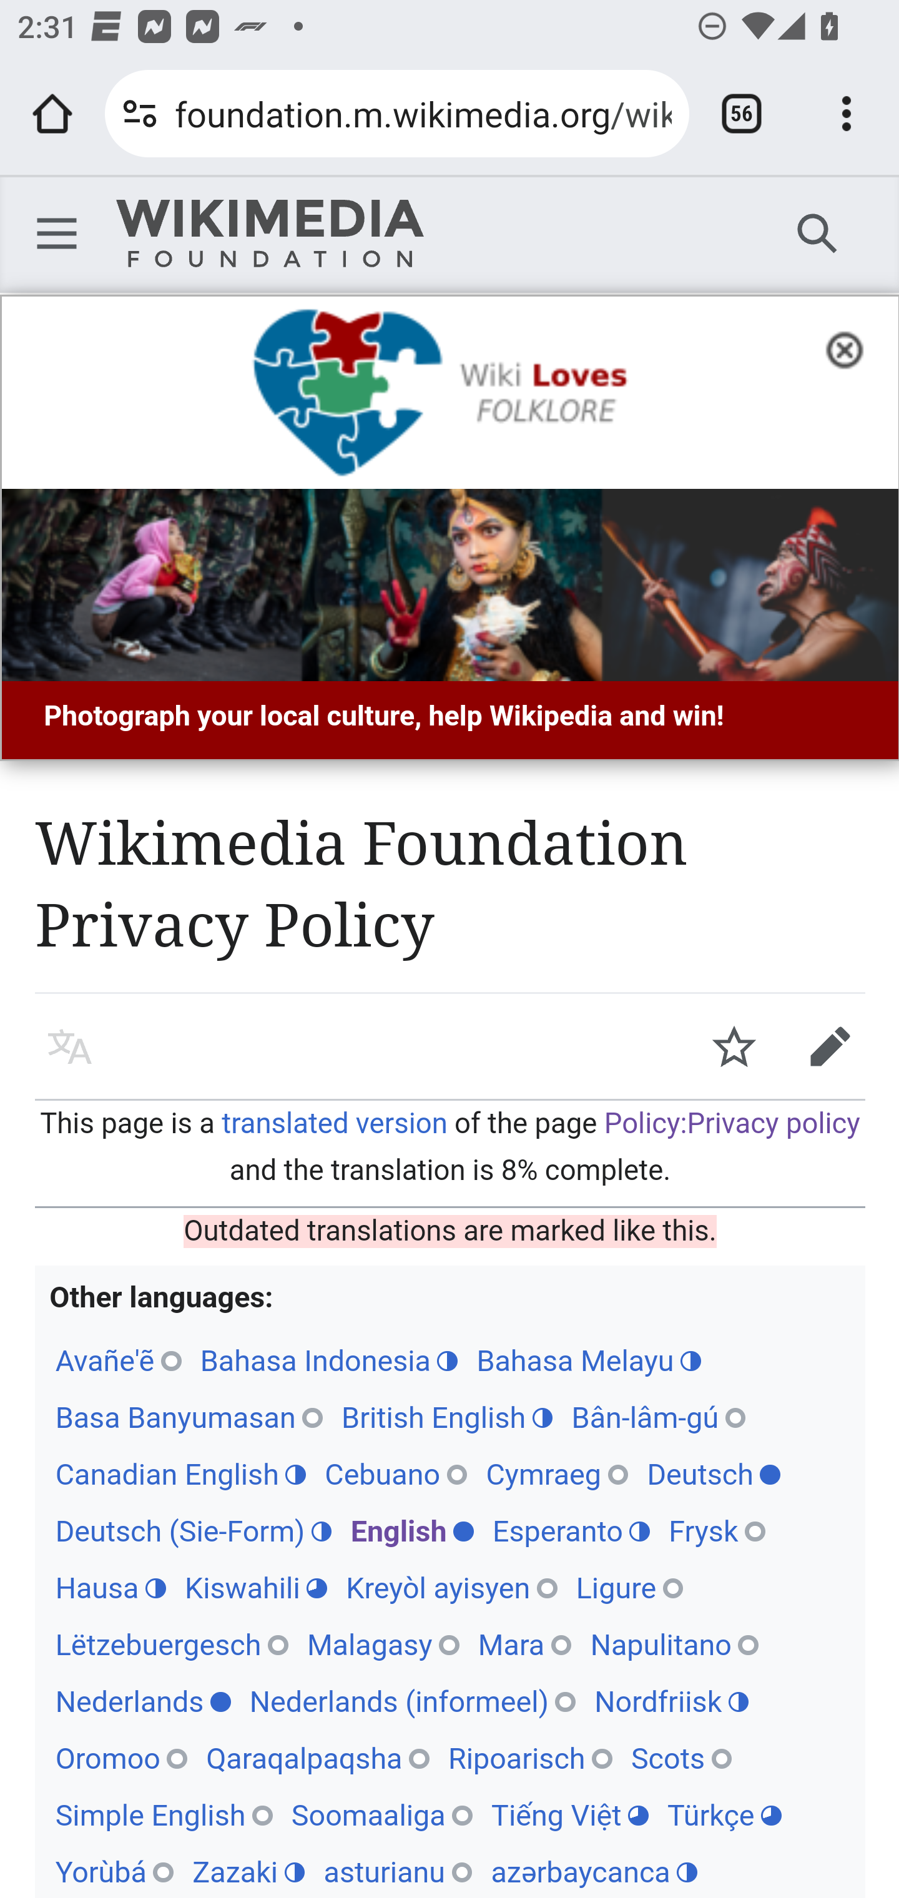  What do you see at coordinates (110, 1590) in the screenshot?
I see `Hausa` at bounding box center [110, 1590].